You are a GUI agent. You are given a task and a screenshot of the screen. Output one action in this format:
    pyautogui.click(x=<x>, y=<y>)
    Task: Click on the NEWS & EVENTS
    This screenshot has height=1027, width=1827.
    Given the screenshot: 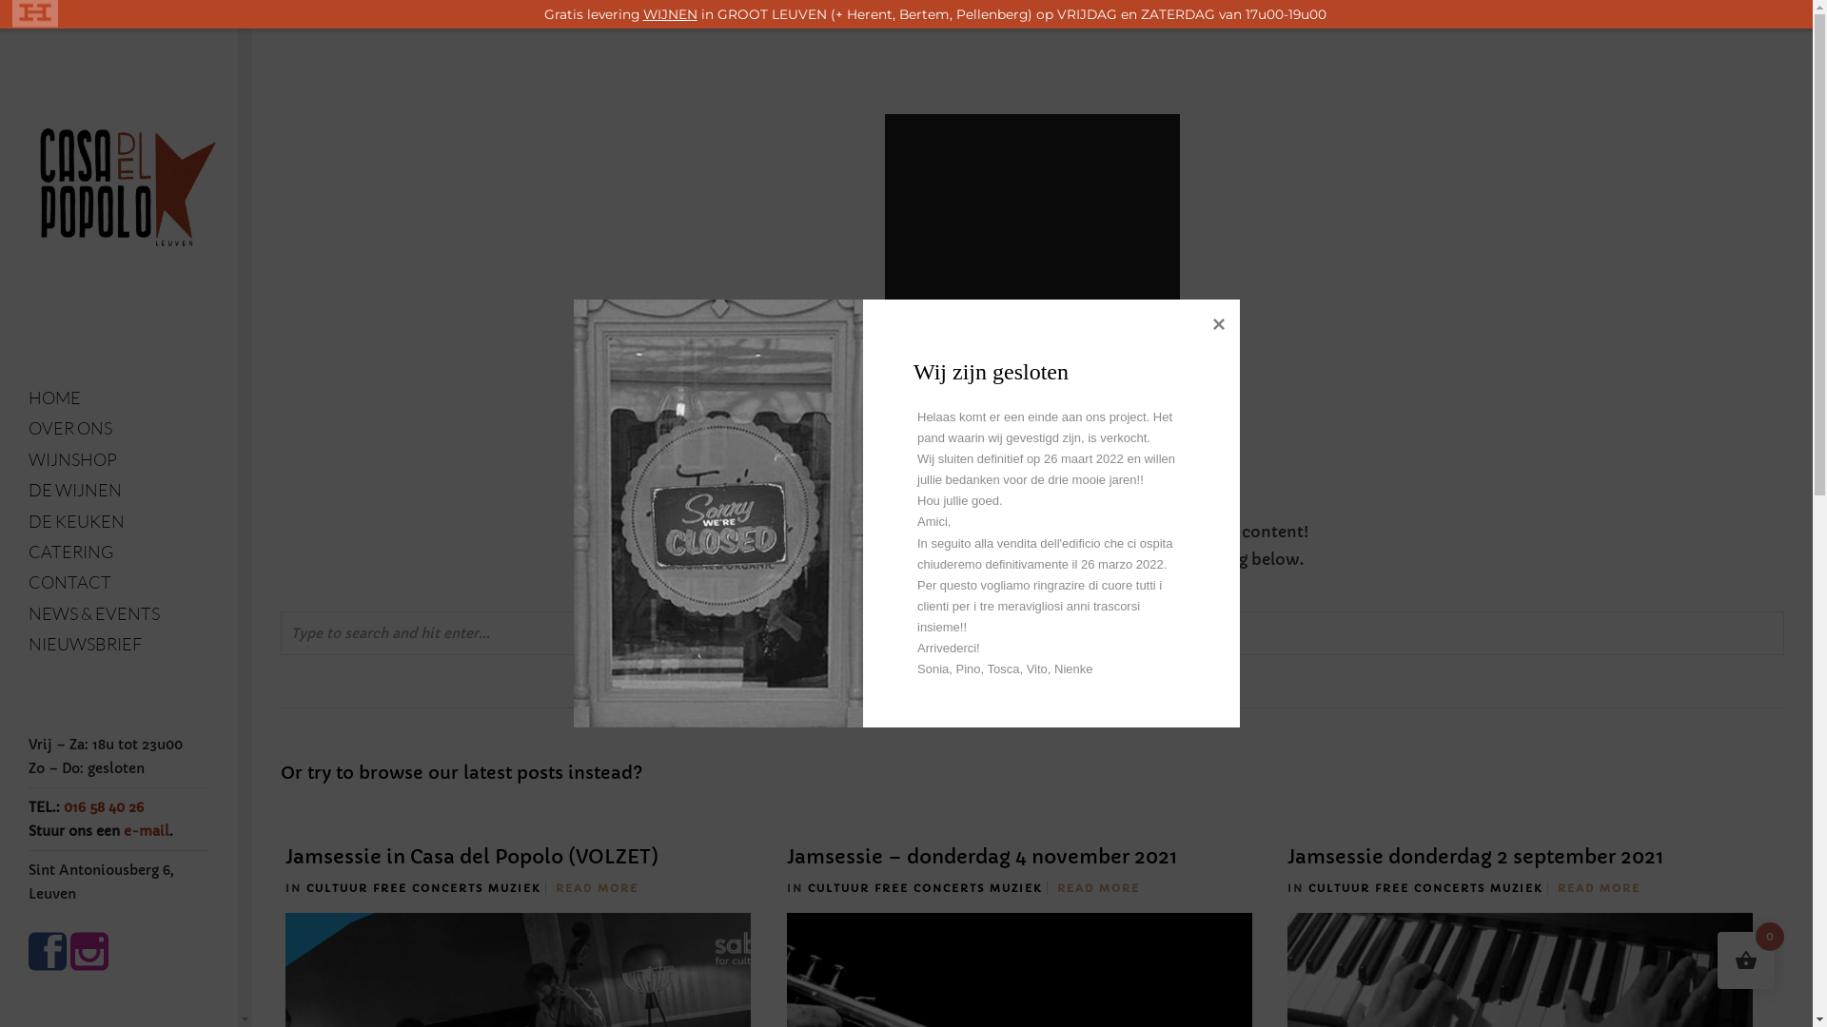 What is the action you would take?
    pyautogui.click(x=119, y=613)
    